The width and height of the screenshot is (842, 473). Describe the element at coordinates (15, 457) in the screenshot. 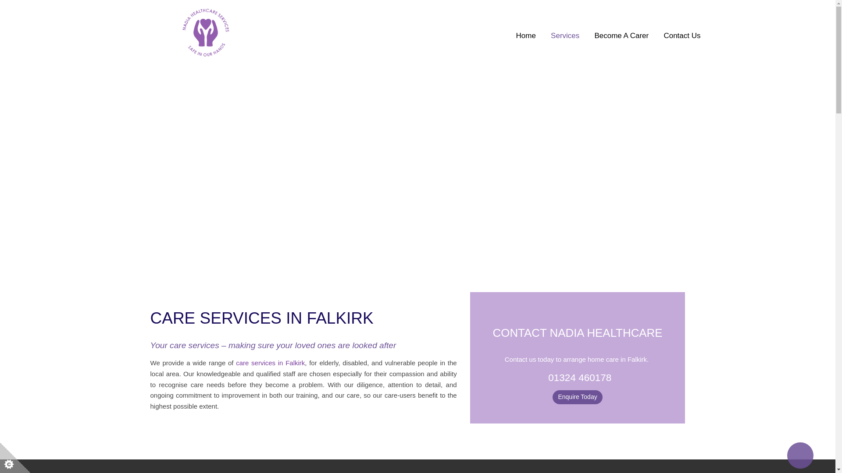

I see `Cookie Control` at that location.